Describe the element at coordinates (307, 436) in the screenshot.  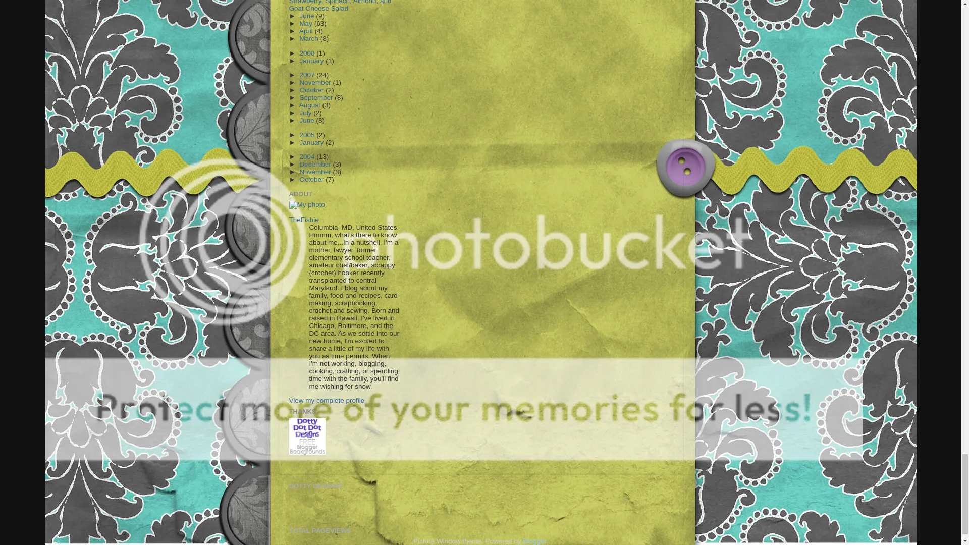
I see ` Dotty Dot Dot Design FREE Blogger Backgrounds ` at that location.